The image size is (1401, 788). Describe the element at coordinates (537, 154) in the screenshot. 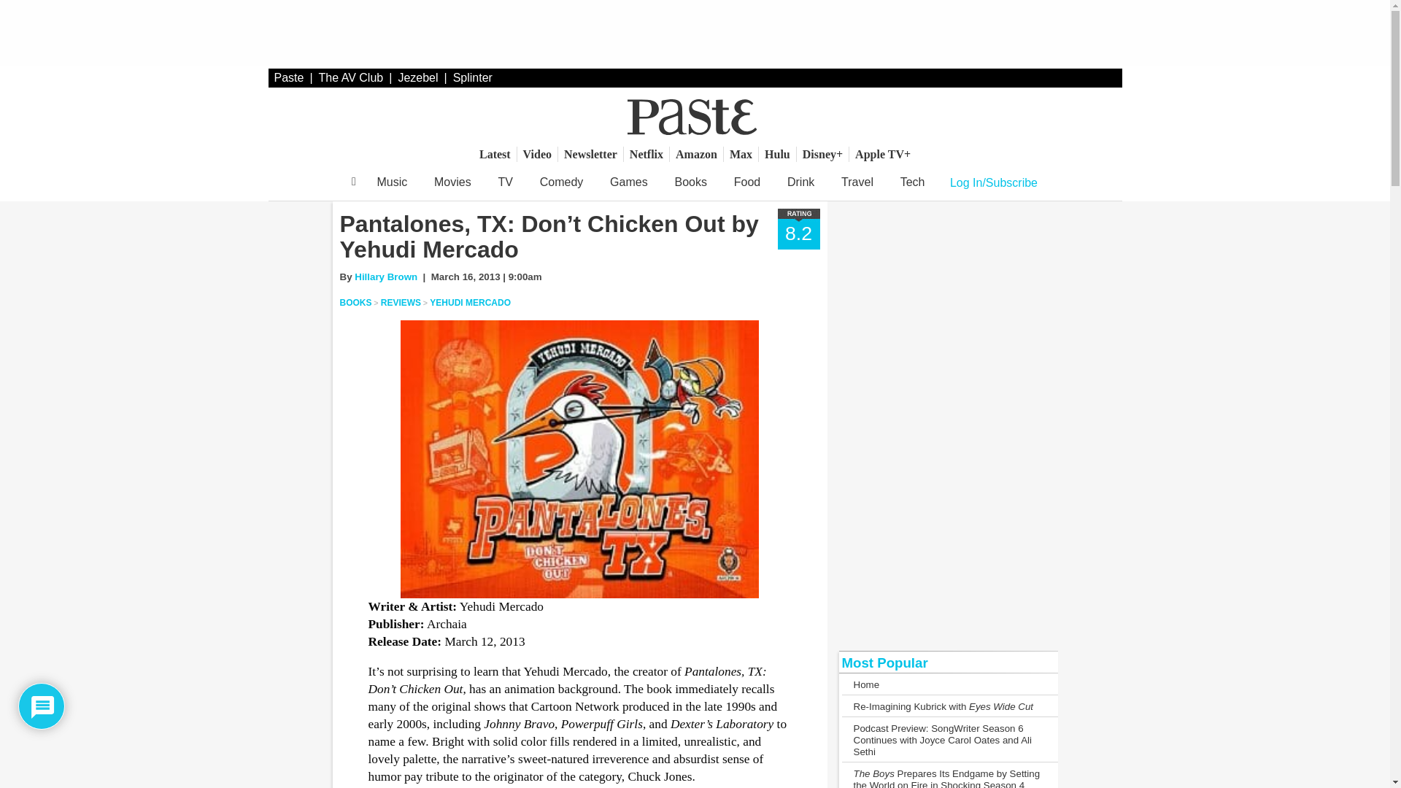

I see `Video` at that location.